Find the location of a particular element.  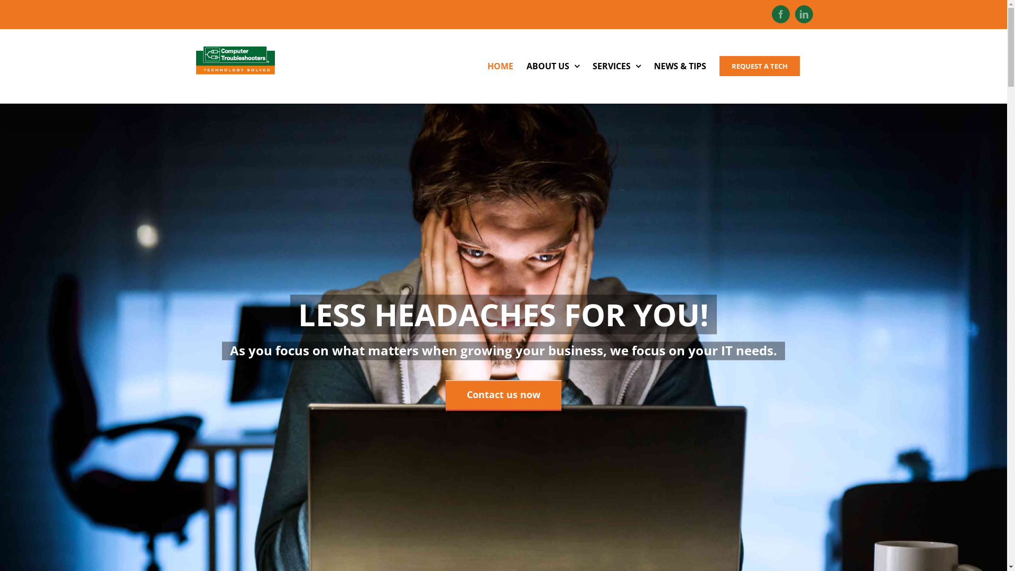

ABOUT US is located at coordinates (553, 66).